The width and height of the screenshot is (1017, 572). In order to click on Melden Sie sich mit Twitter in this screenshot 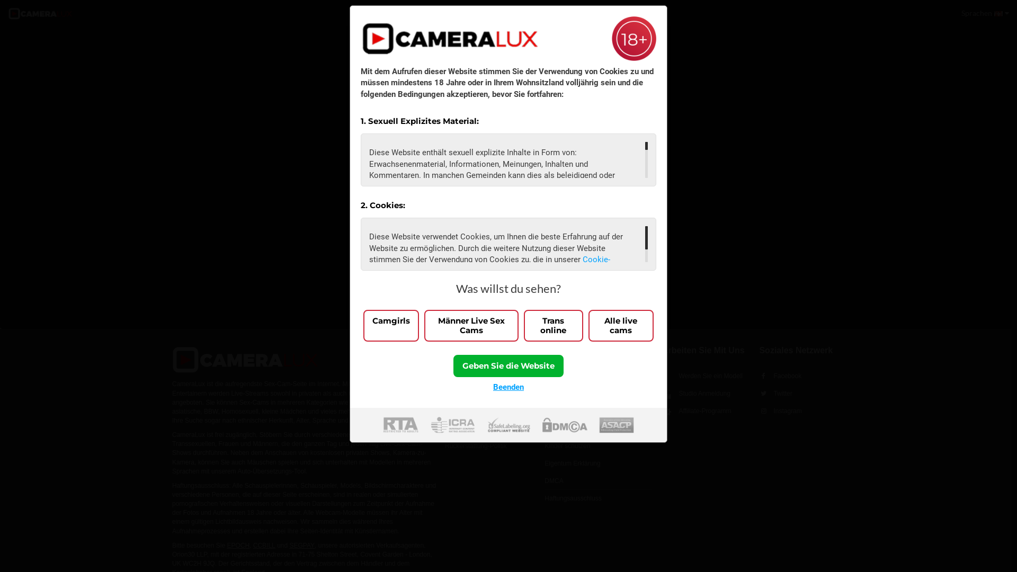, I will do `click(443, 194)`.